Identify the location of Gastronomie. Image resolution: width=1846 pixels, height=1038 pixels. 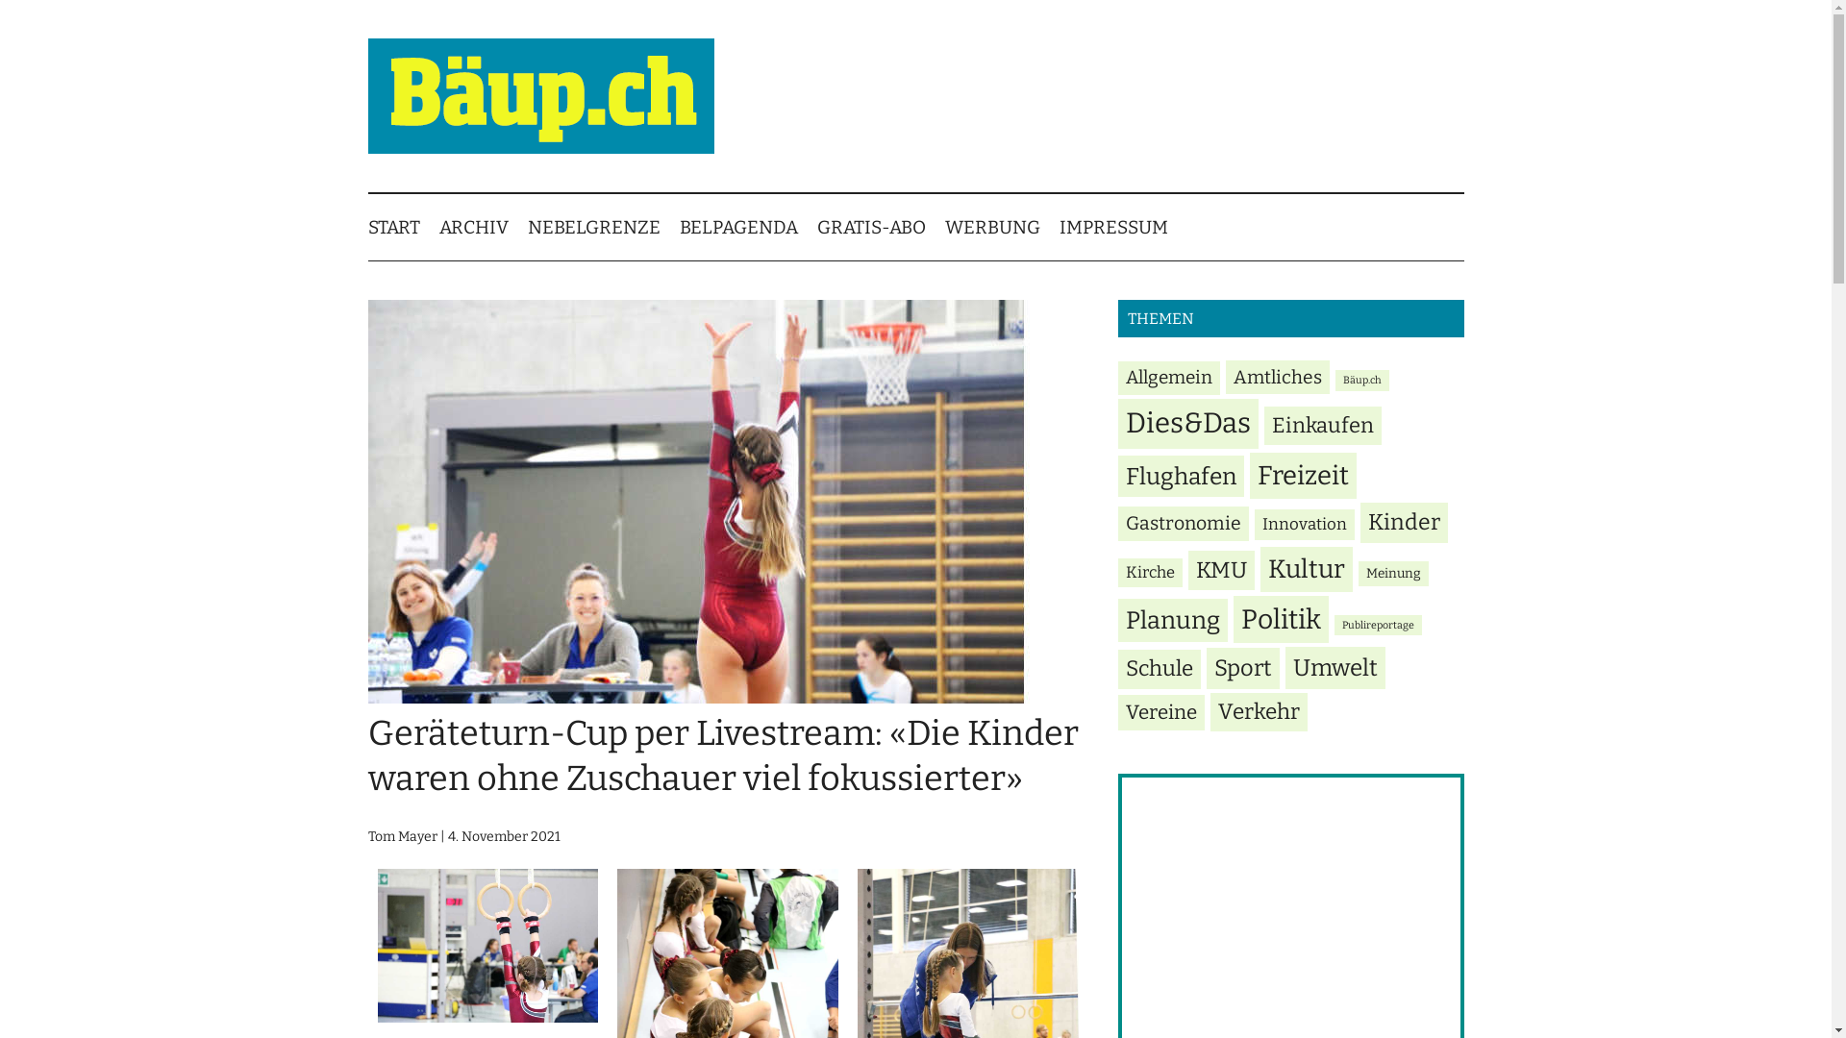
(1183, 524).